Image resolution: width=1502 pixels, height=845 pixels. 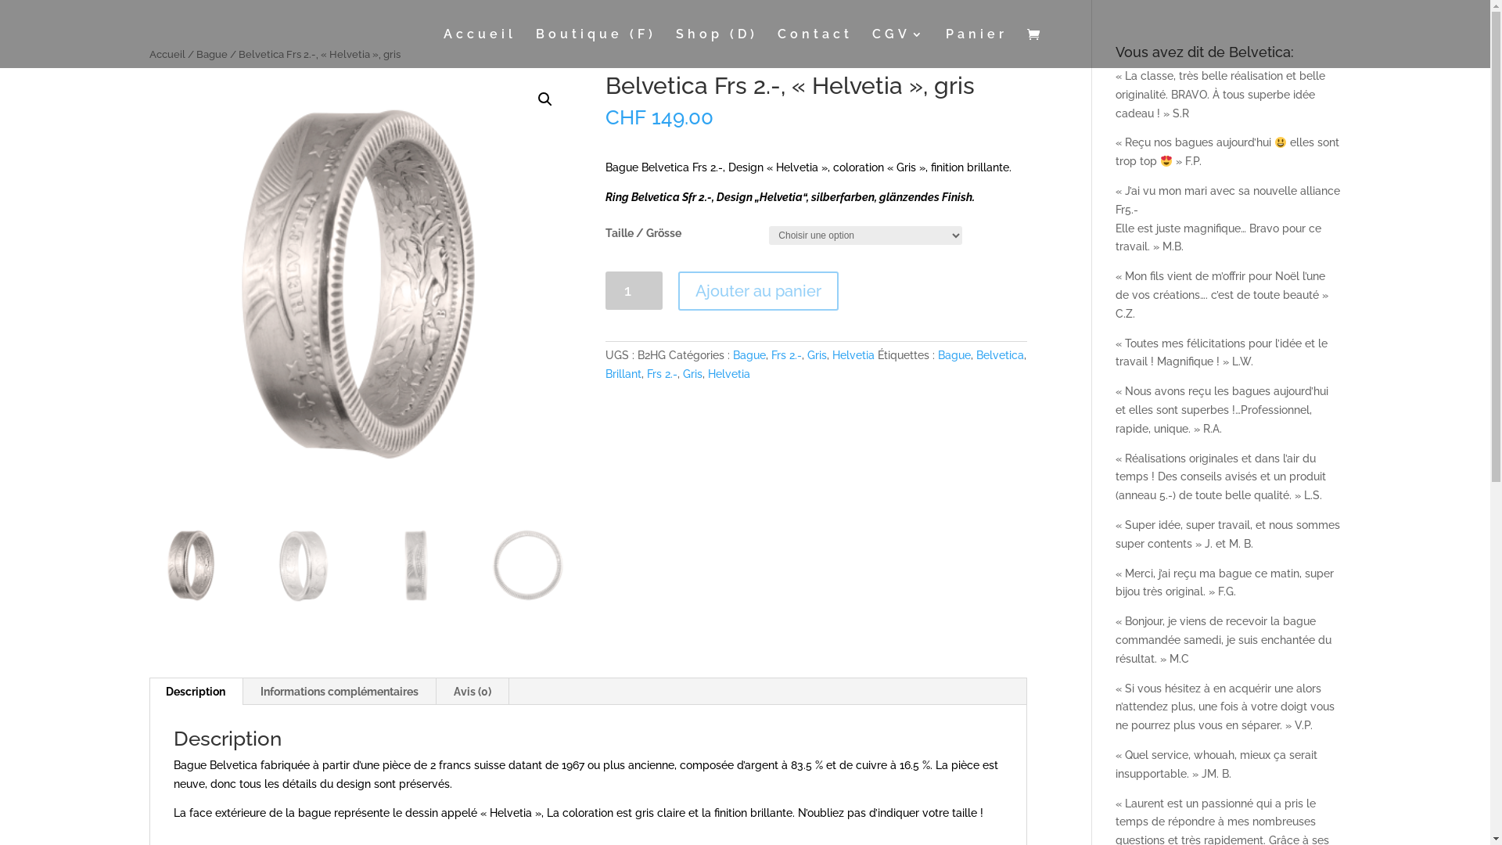 I want to click on Bague, so click(x=954, y=355).